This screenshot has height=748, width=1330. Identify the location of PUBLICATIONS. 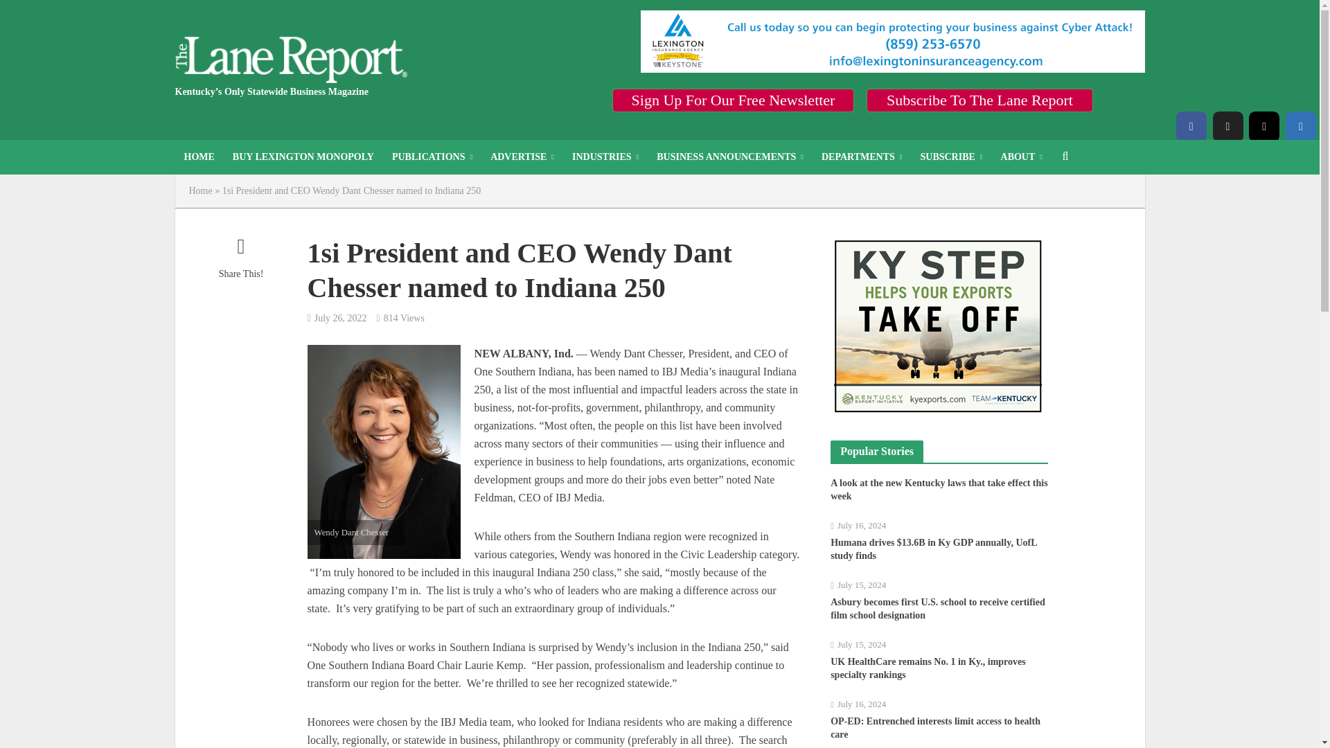
(432, 157).